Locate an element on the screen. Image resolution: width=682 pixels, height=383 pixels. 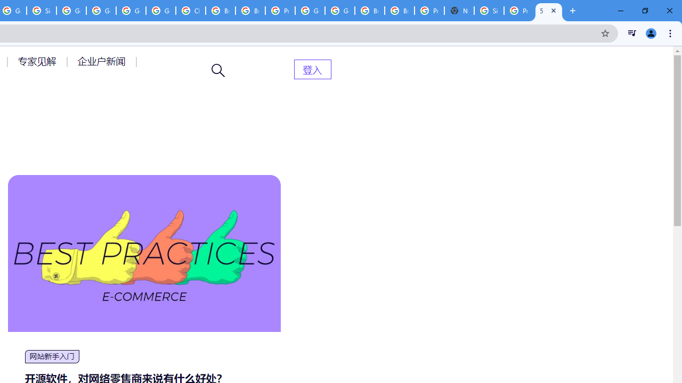
Browse Chrome as a guest - Computer - Google Chrome Help is located at coordinates (369, 11).